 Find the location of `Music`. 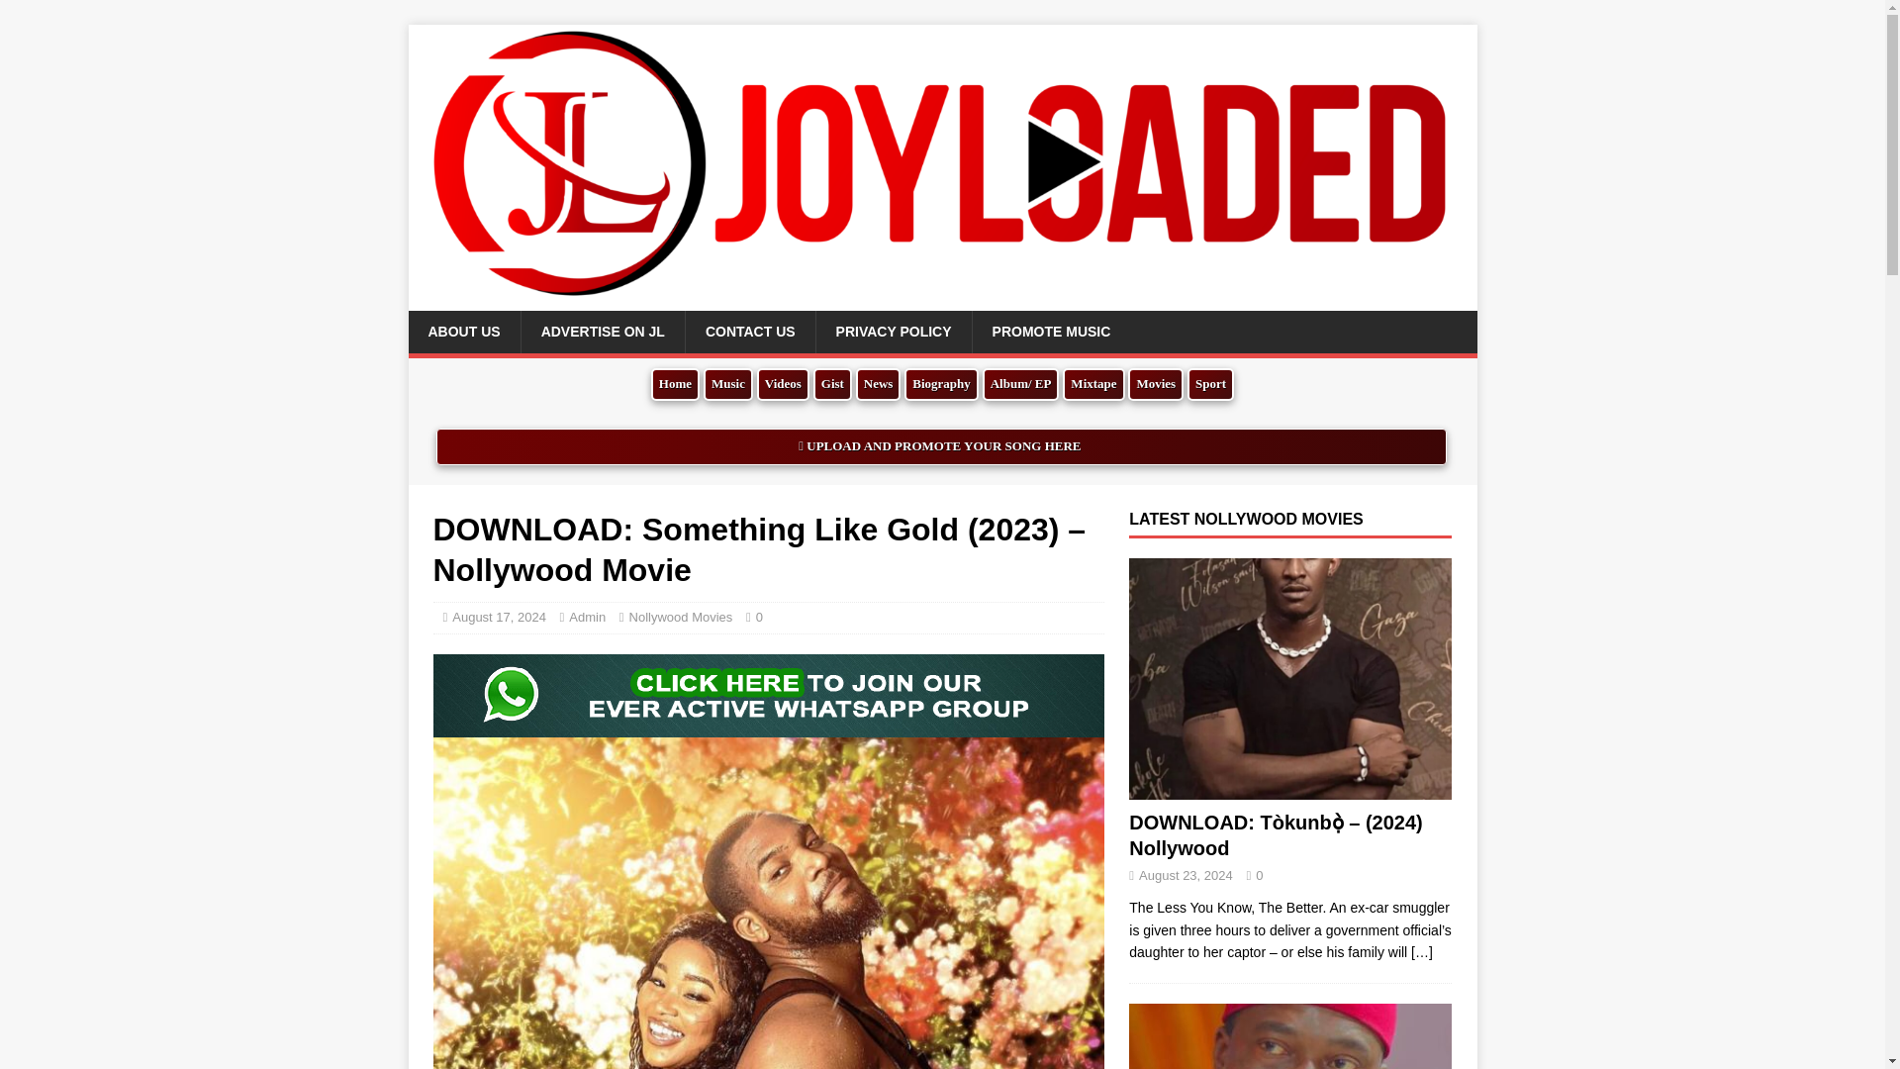

Music is located at coordinates (727, 384).